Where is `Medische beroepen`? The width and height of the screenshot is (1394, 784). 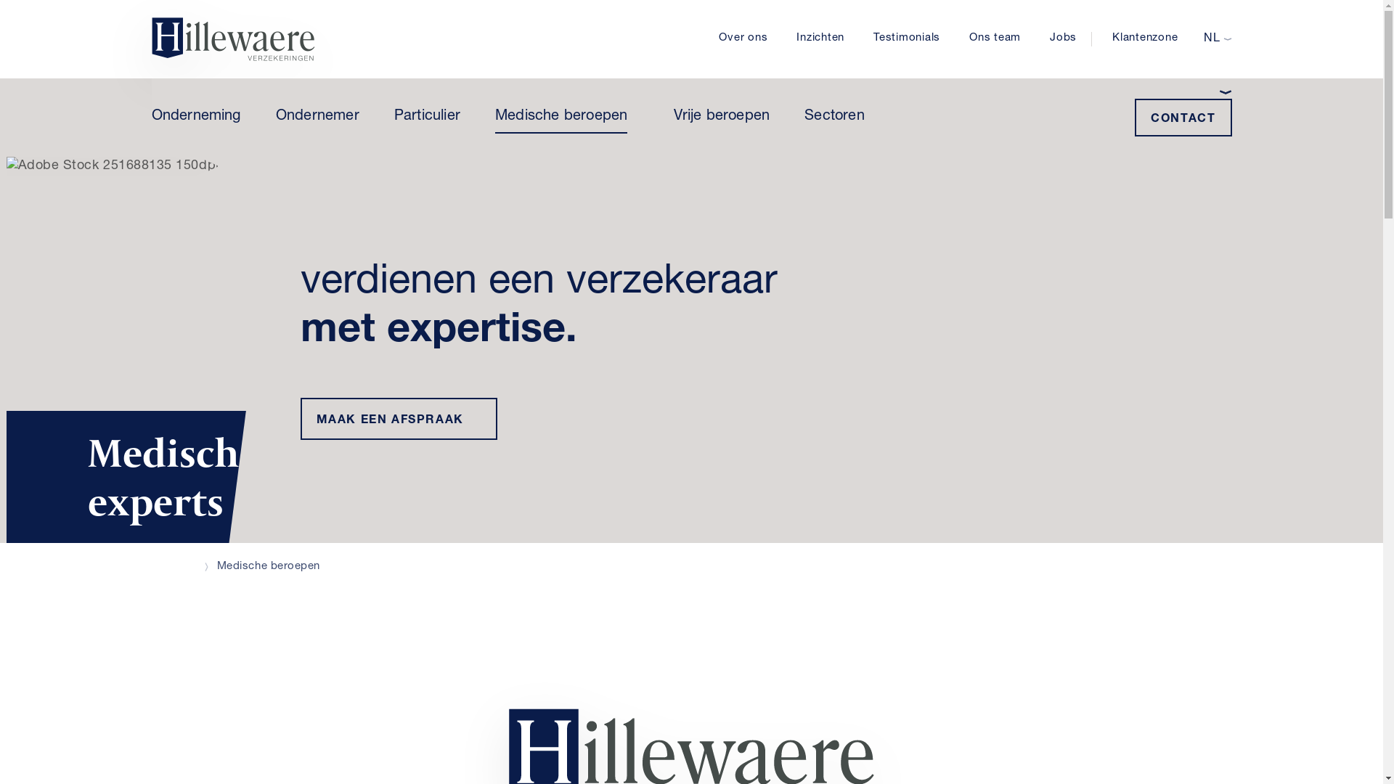
Medische beroepen is located at coordinates (561, 121).